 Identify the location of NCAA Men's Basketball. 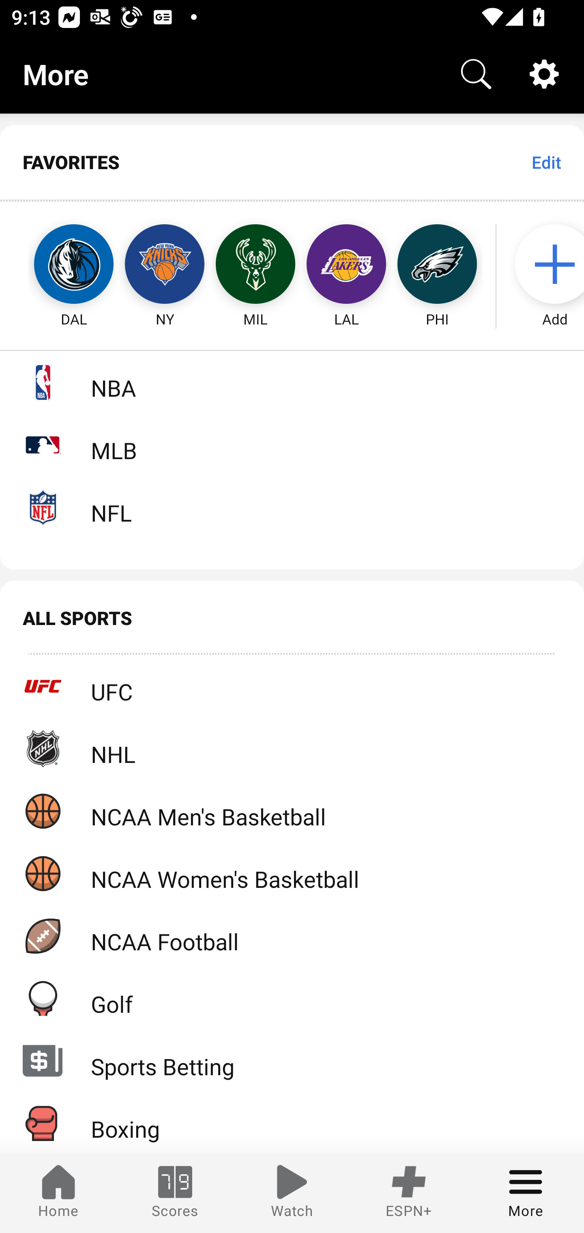
(292, 810).